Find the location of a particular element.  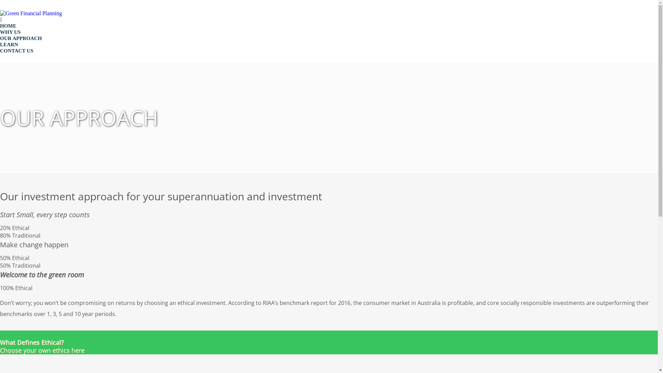

WHY US is located at coordinates (10, 32).